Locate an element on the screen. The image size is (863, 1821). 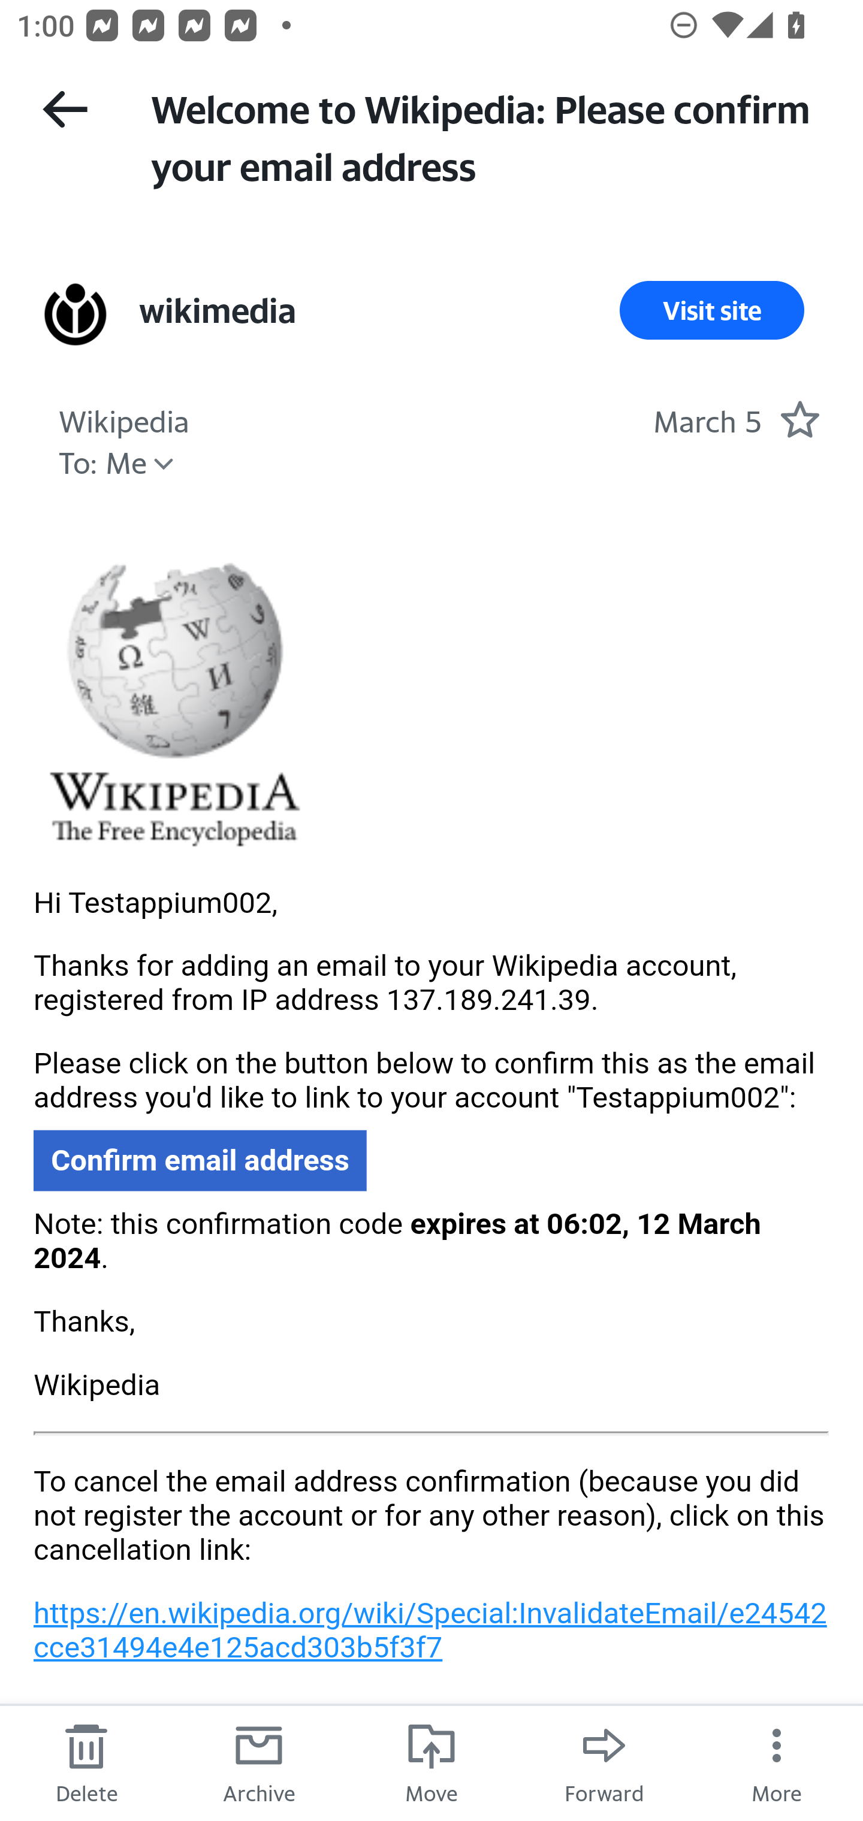
Back is located at coordinates (65, 109).